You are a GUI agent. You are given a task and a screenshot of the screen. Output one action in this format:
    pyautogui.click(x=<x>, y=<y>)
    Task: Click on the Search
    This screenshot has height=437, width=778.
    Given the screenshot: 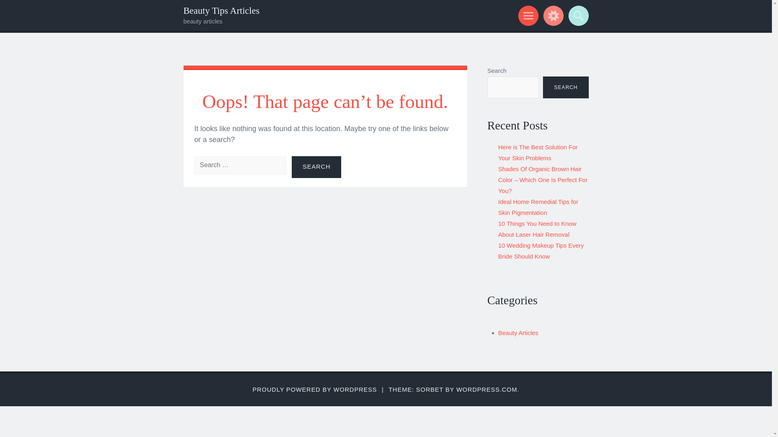 What is the action you would take?
    pyautogui.click(x=316, y=167)
    